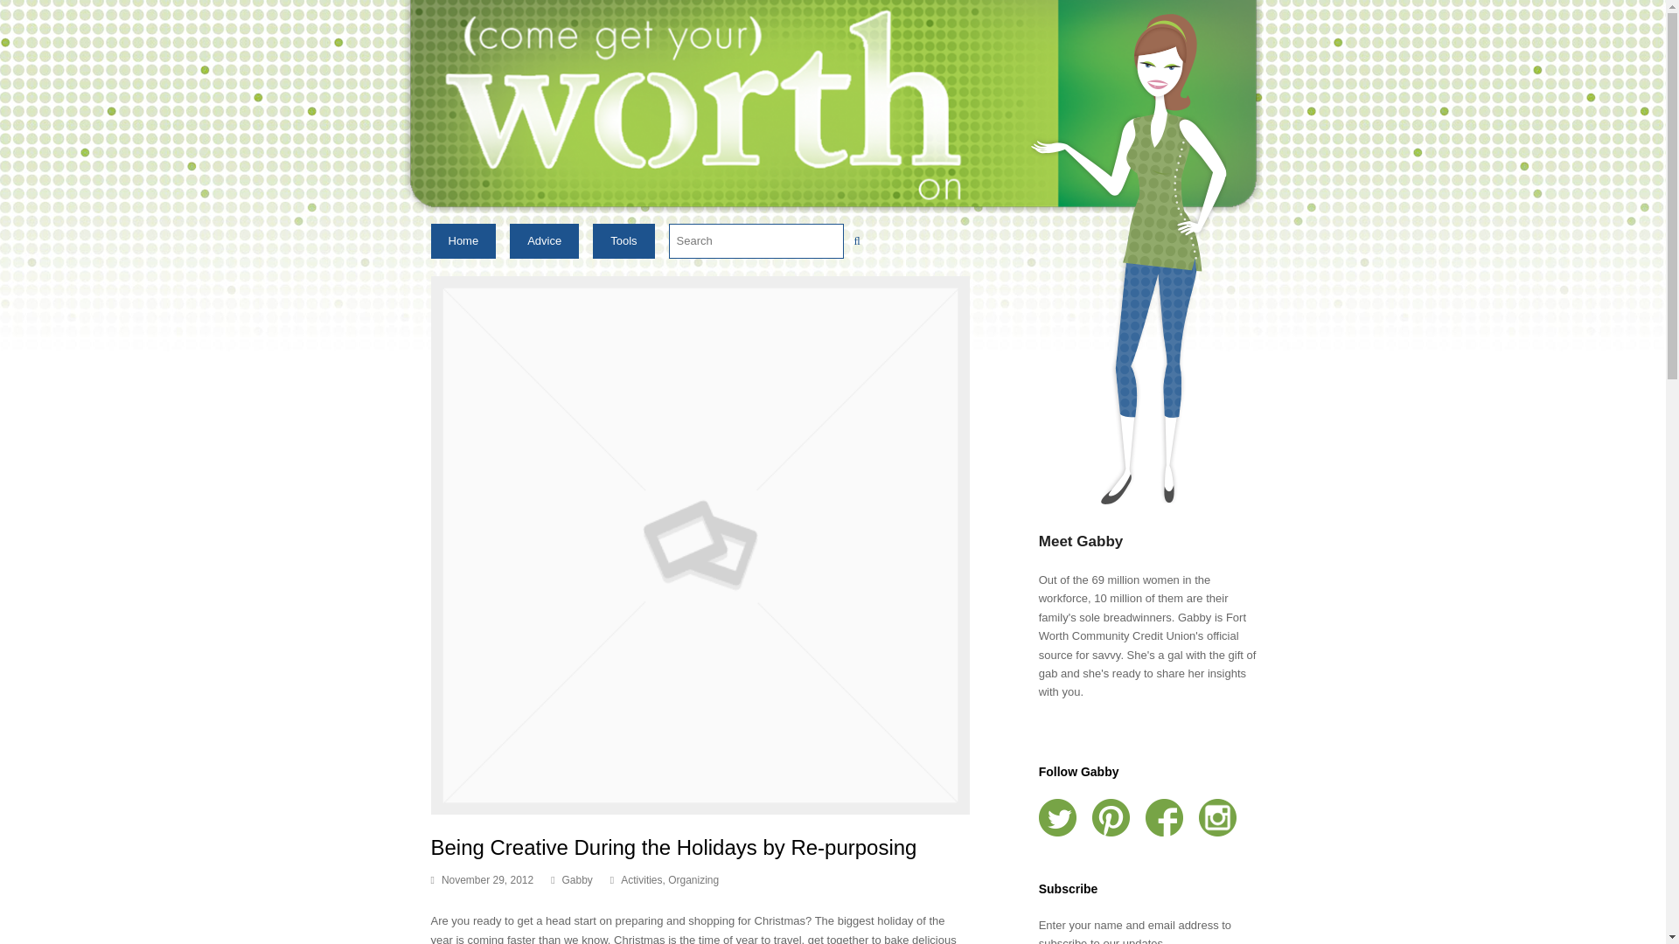 The width and height of the screenshot is (1679, 944). I want to click on Tools, so click(623, 240).